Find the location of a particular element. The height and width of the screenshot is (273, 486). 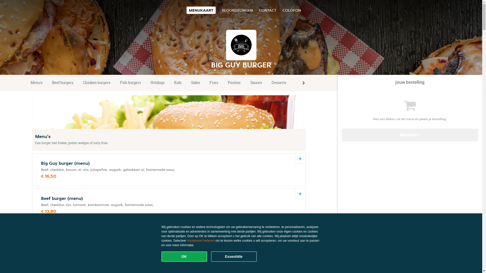

Kids is located at coordinates (178, 83).